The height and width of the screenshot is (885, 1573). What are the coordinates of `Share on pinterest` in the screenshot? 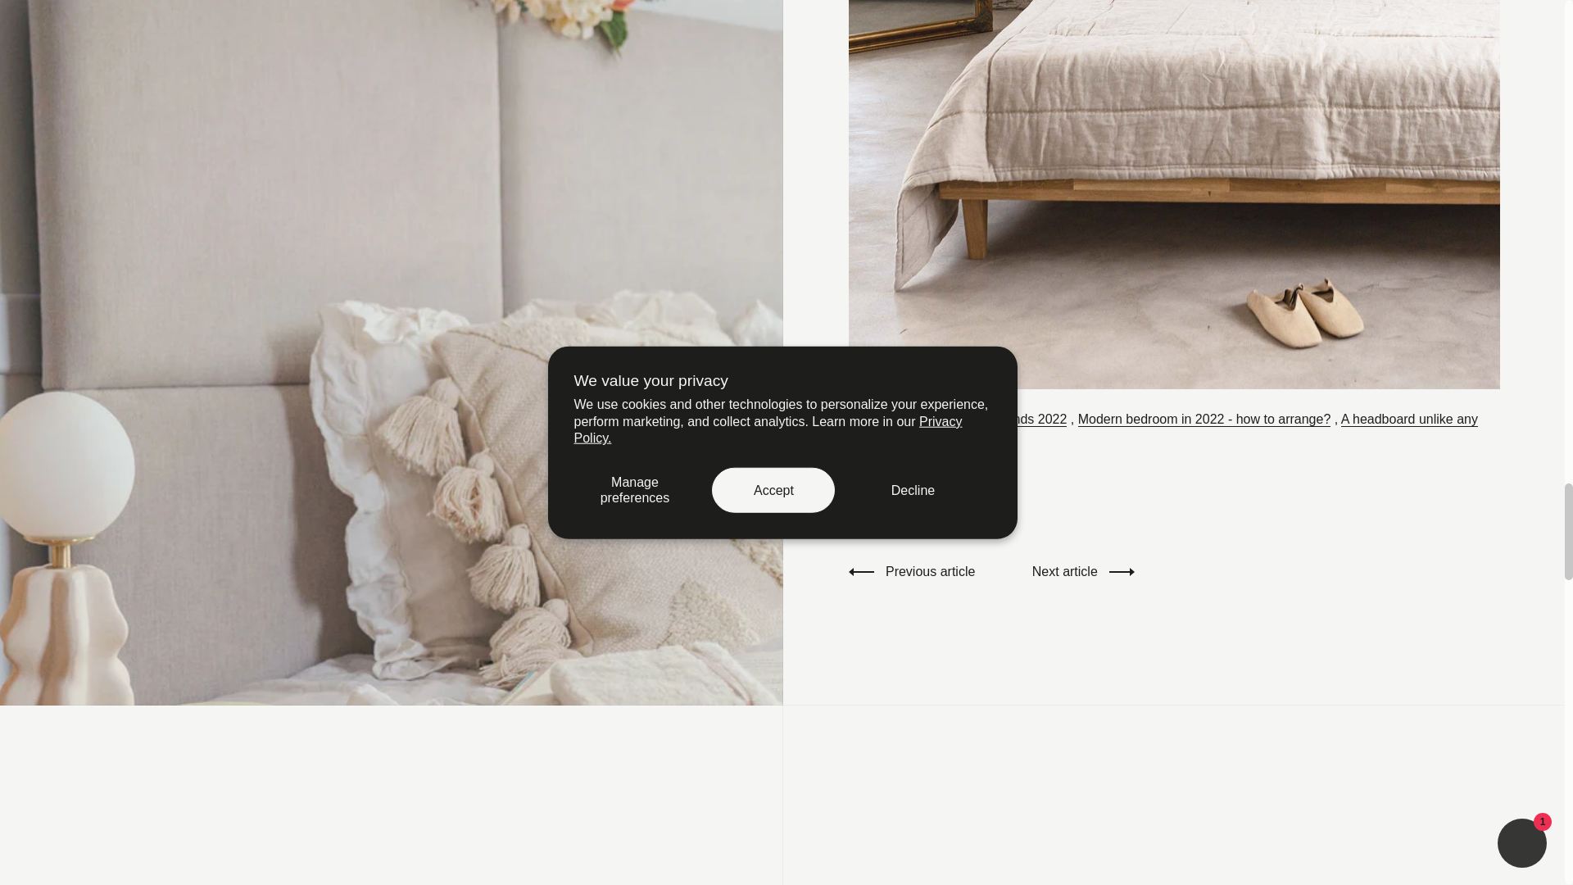 It's located at (986, 506).